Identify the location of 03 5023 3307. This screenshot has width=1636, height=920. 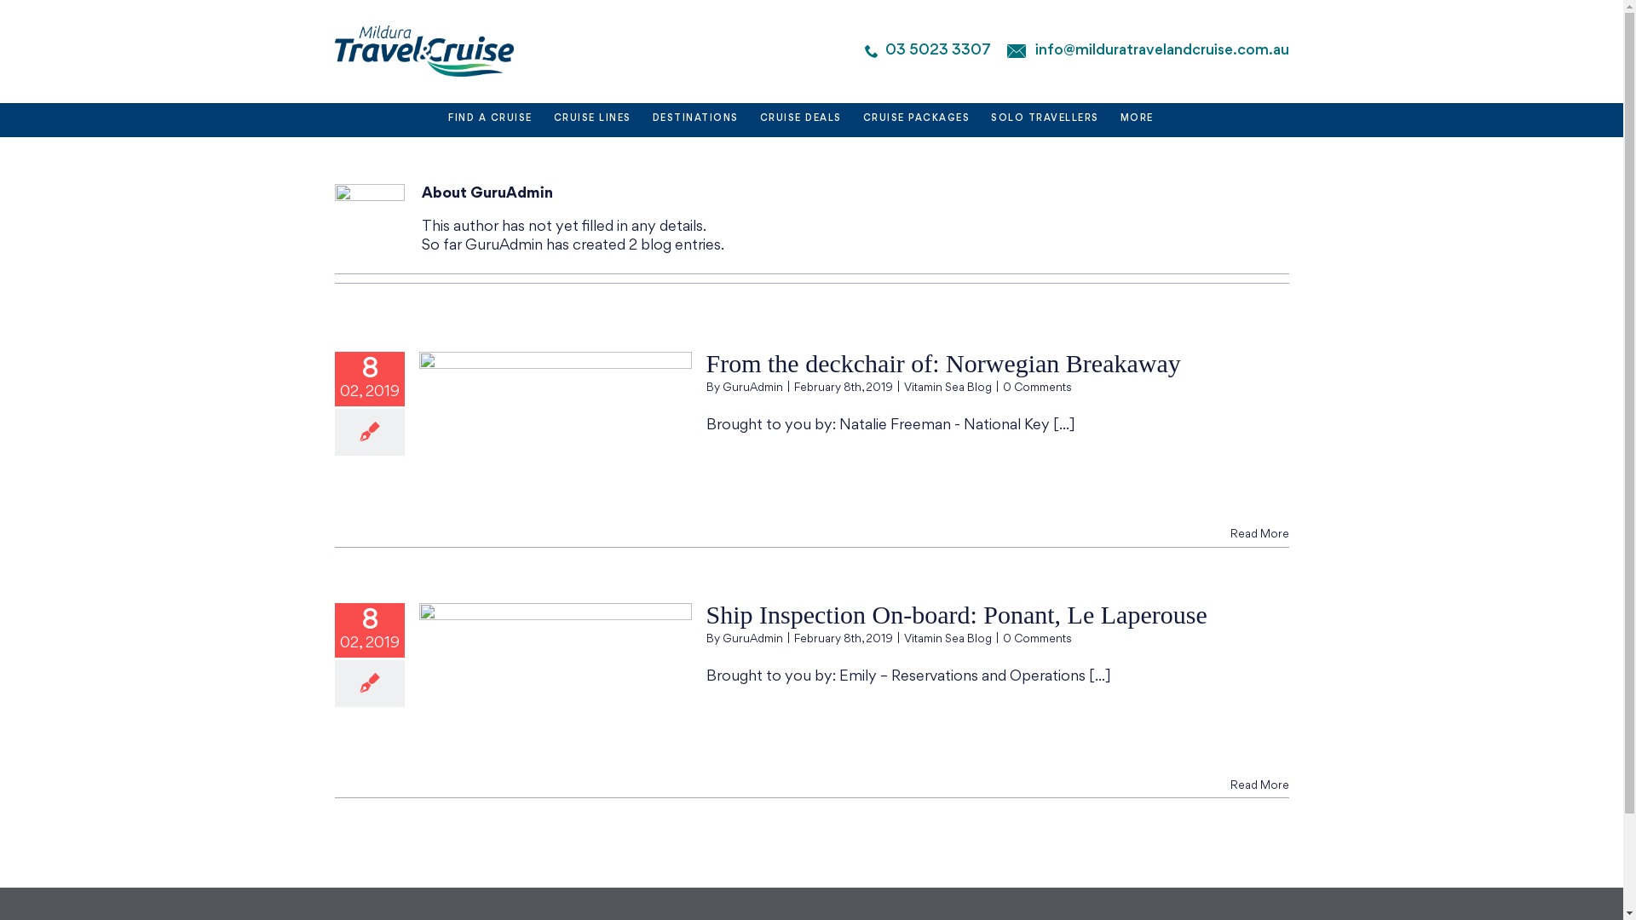
(937, 51).